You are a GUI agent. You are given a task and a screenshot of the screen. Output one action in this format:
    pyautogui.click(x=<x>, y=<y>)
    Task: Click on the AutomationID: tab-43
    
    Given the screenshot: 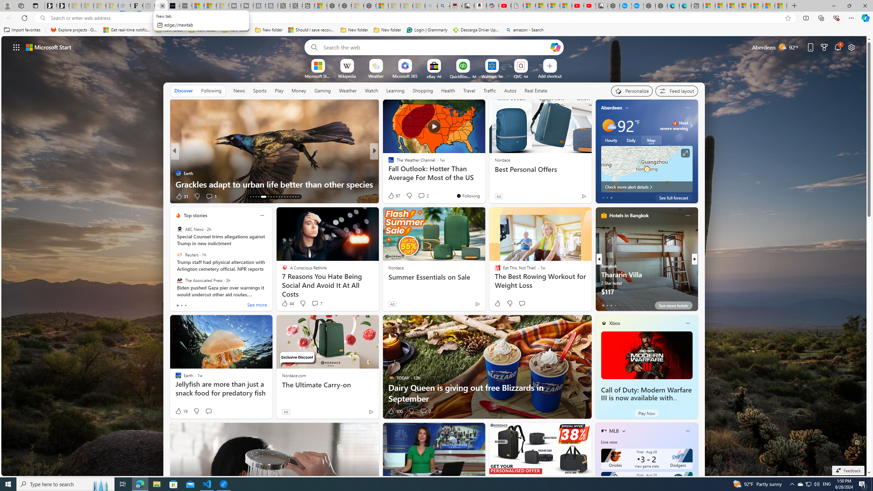 What is the action you would take?
    pyautogui.click(x=298, y=197)
    